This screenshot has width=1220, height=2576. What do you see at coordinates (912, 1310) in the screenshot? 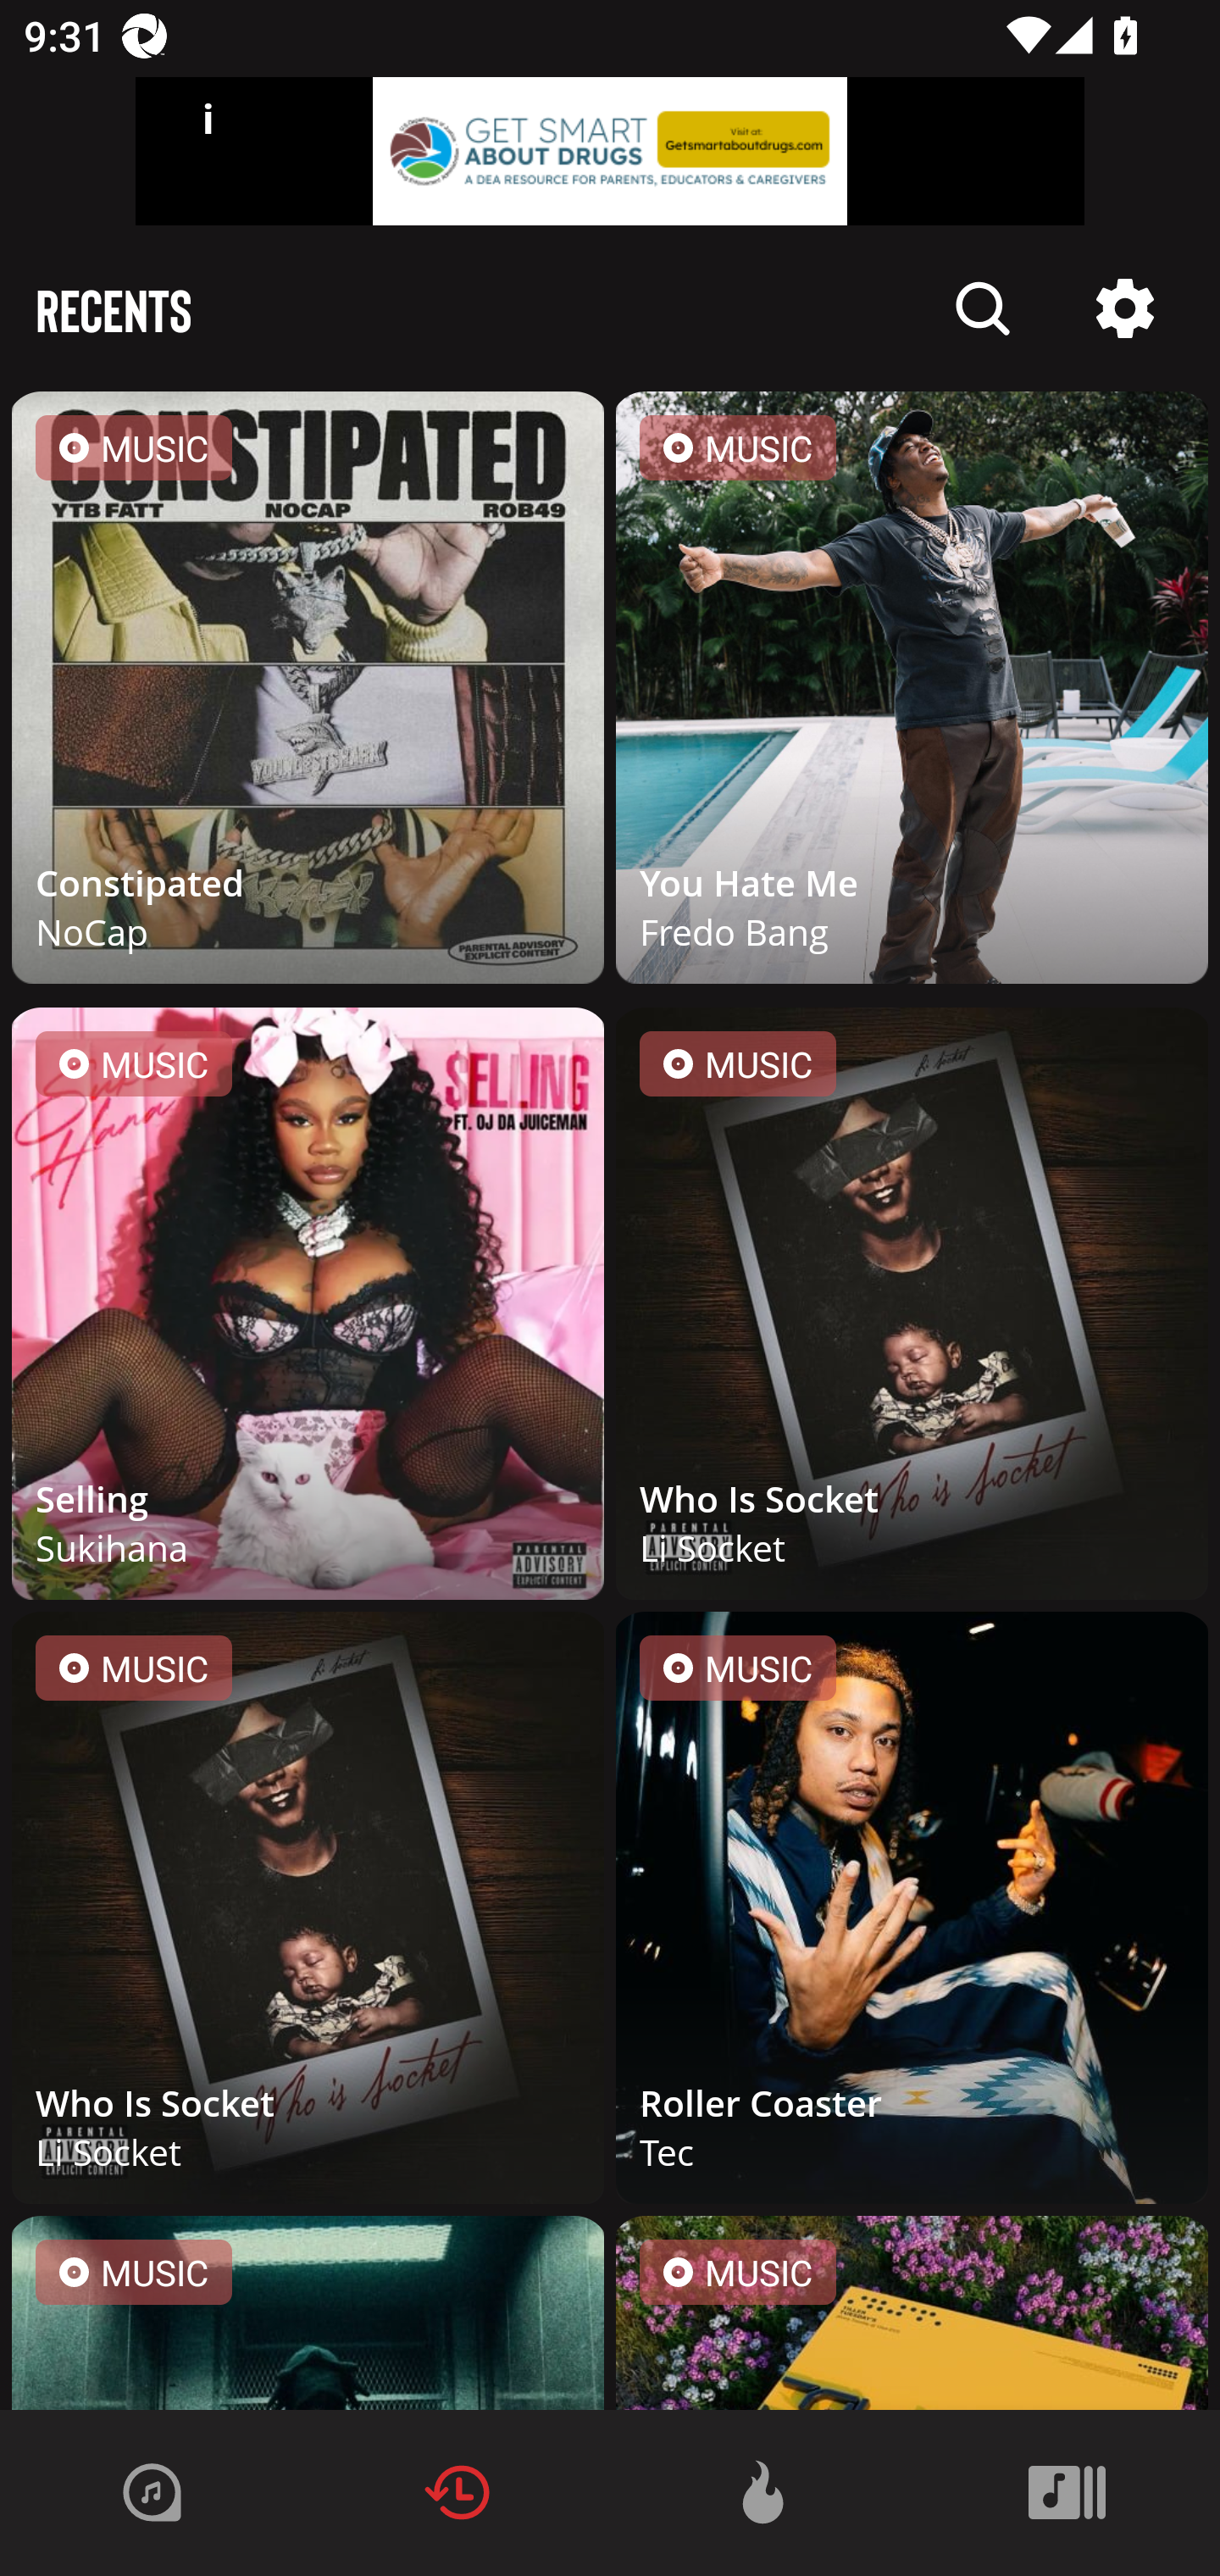
I see `MUSIC Who Is Socket Li Socket` at bounding box center [912, 1310].